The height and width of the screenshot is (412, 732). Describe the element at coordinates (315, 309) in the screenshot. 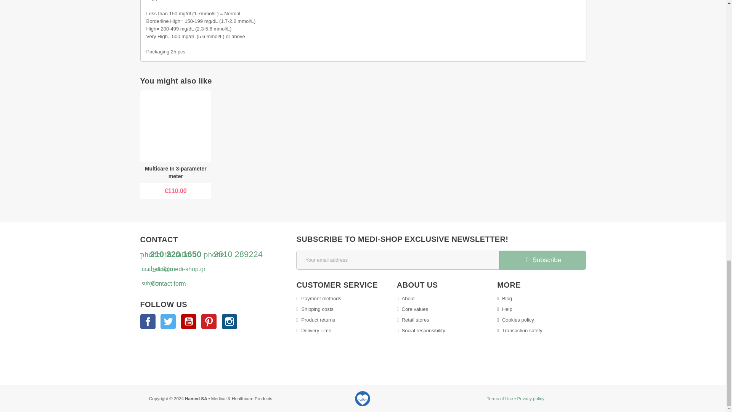

I see `Shipping costs` at that location.